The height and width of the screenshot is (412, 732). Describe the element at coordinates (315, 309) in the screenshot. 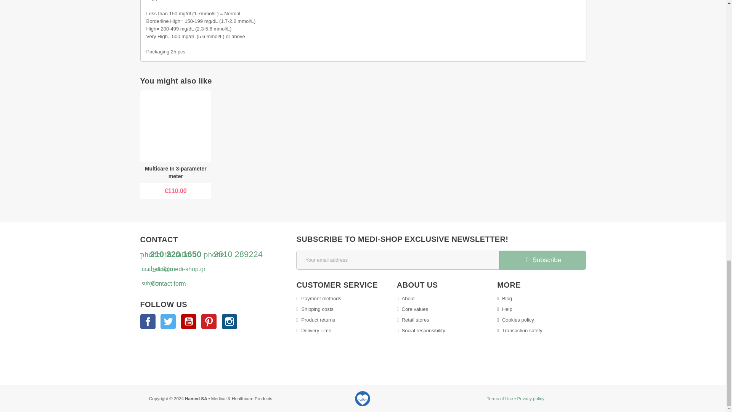

I see `Shipping costs` at that location.